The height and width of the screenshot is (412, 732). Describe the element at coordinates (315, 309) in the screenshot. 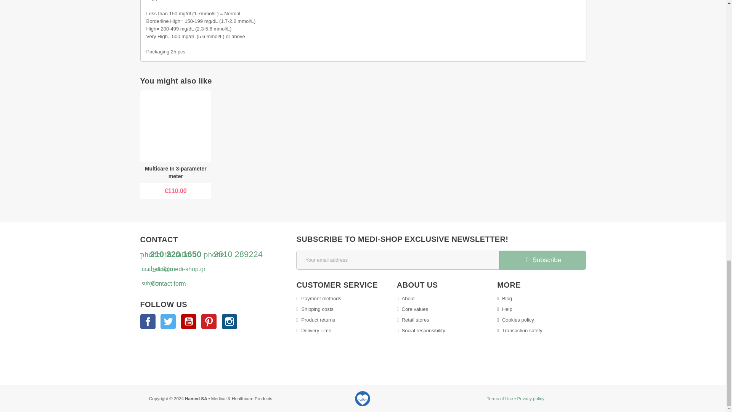

I see `Shipping costs` at that location.